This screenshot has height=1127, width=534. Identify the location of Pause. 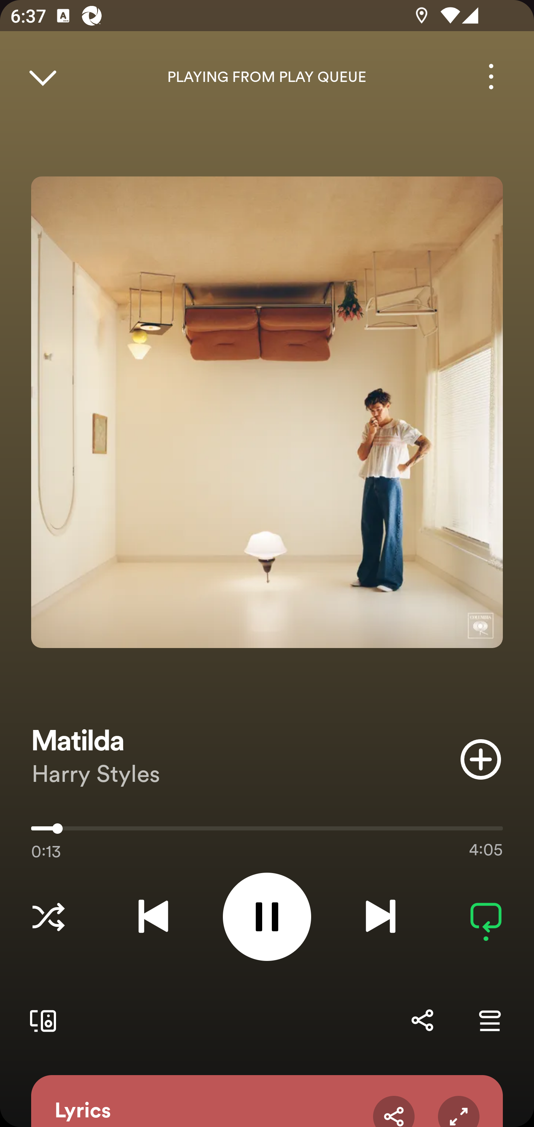
(267, 916).